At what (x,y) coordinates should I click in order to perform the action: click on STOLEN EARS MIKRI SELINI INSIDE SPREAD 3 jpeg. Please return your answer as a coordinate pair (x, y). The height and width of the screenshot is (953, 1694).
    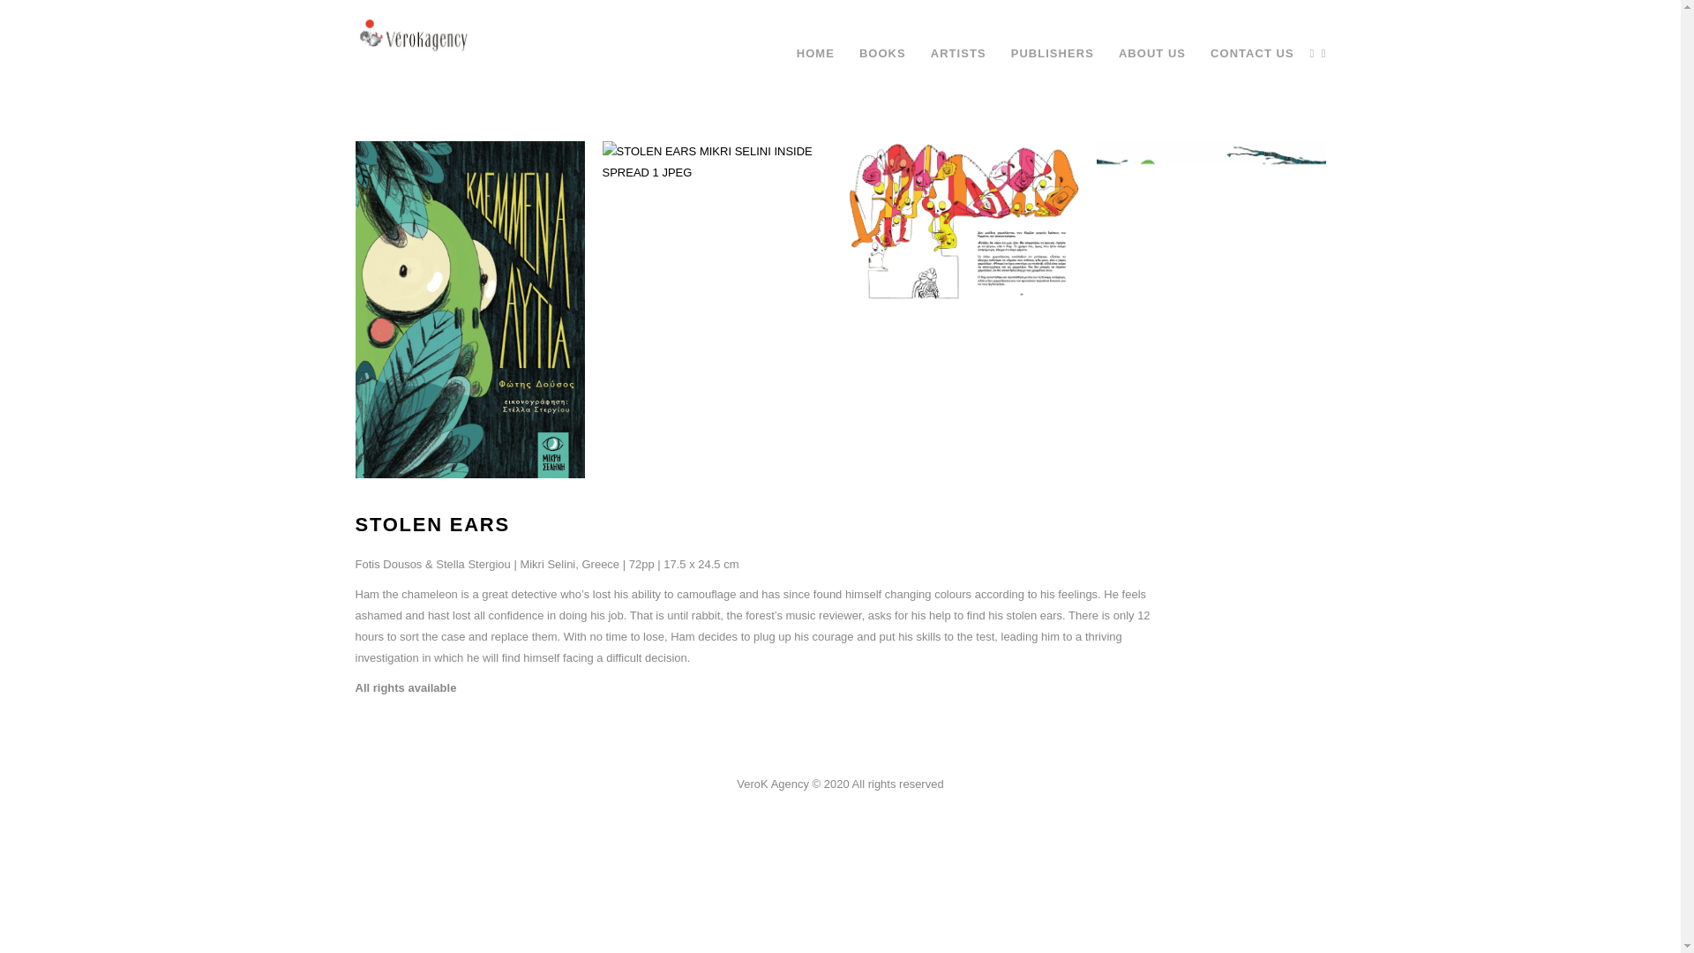
    Looking at the image, I should click on (1211, 221).